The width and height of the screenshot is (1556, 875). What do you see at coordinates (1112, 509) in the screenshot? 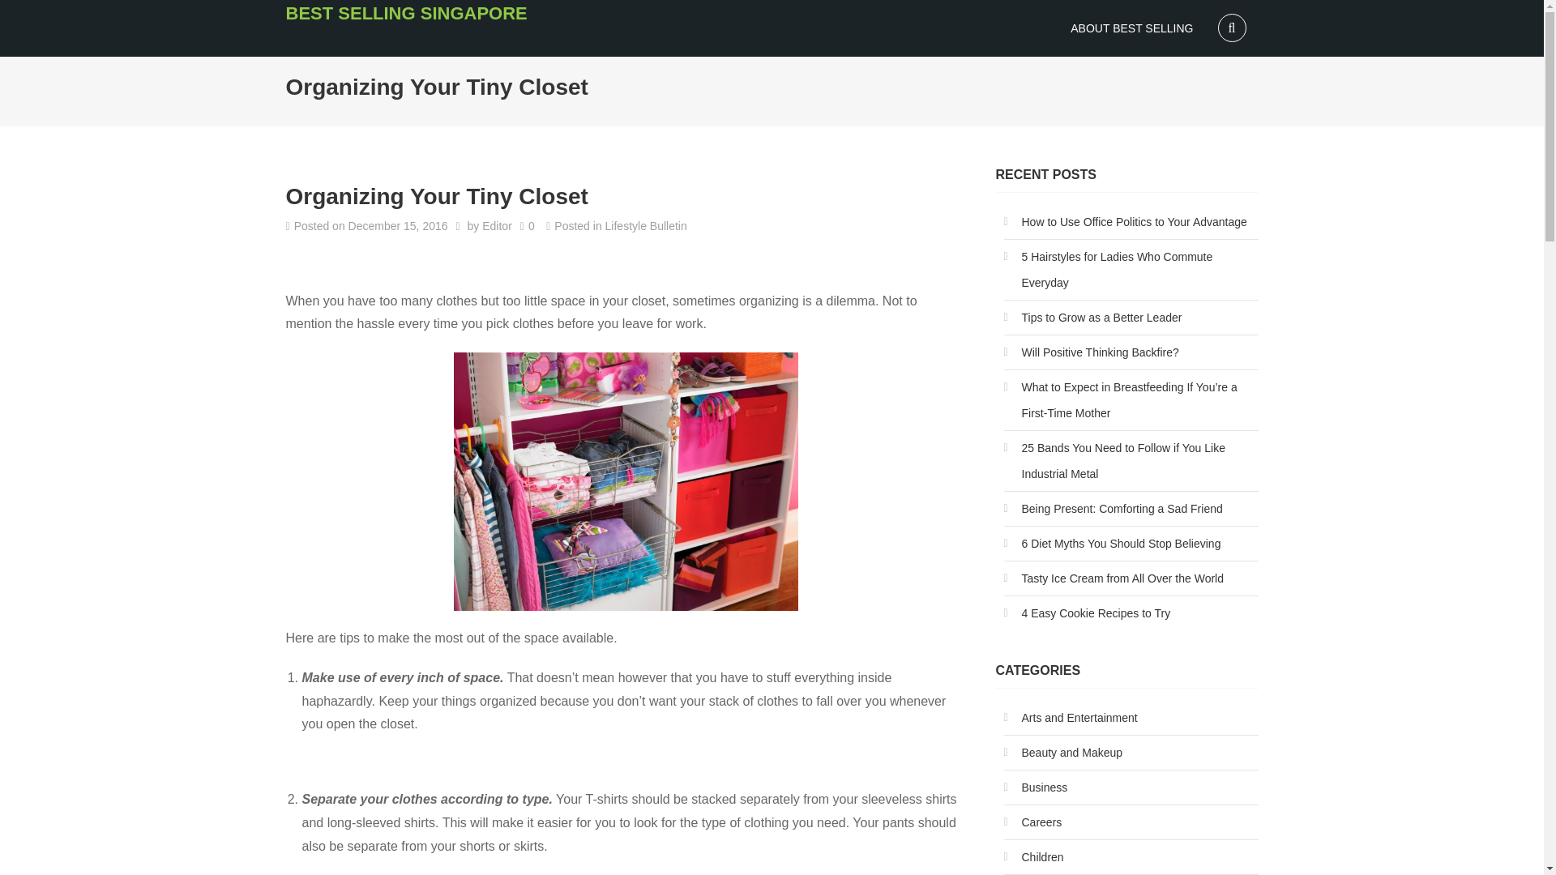
I see `Being Present: Comforting a Sad Friend` at bounding box center [1112, 509].